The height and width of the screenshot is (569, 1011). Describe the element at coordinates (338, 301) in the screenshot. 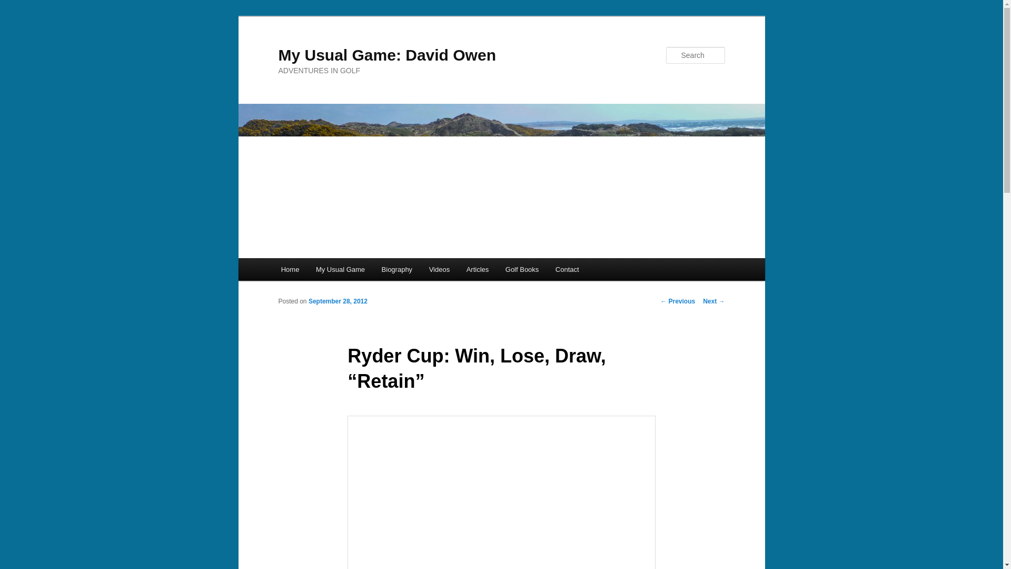

I see `12:00 pm` at that location.